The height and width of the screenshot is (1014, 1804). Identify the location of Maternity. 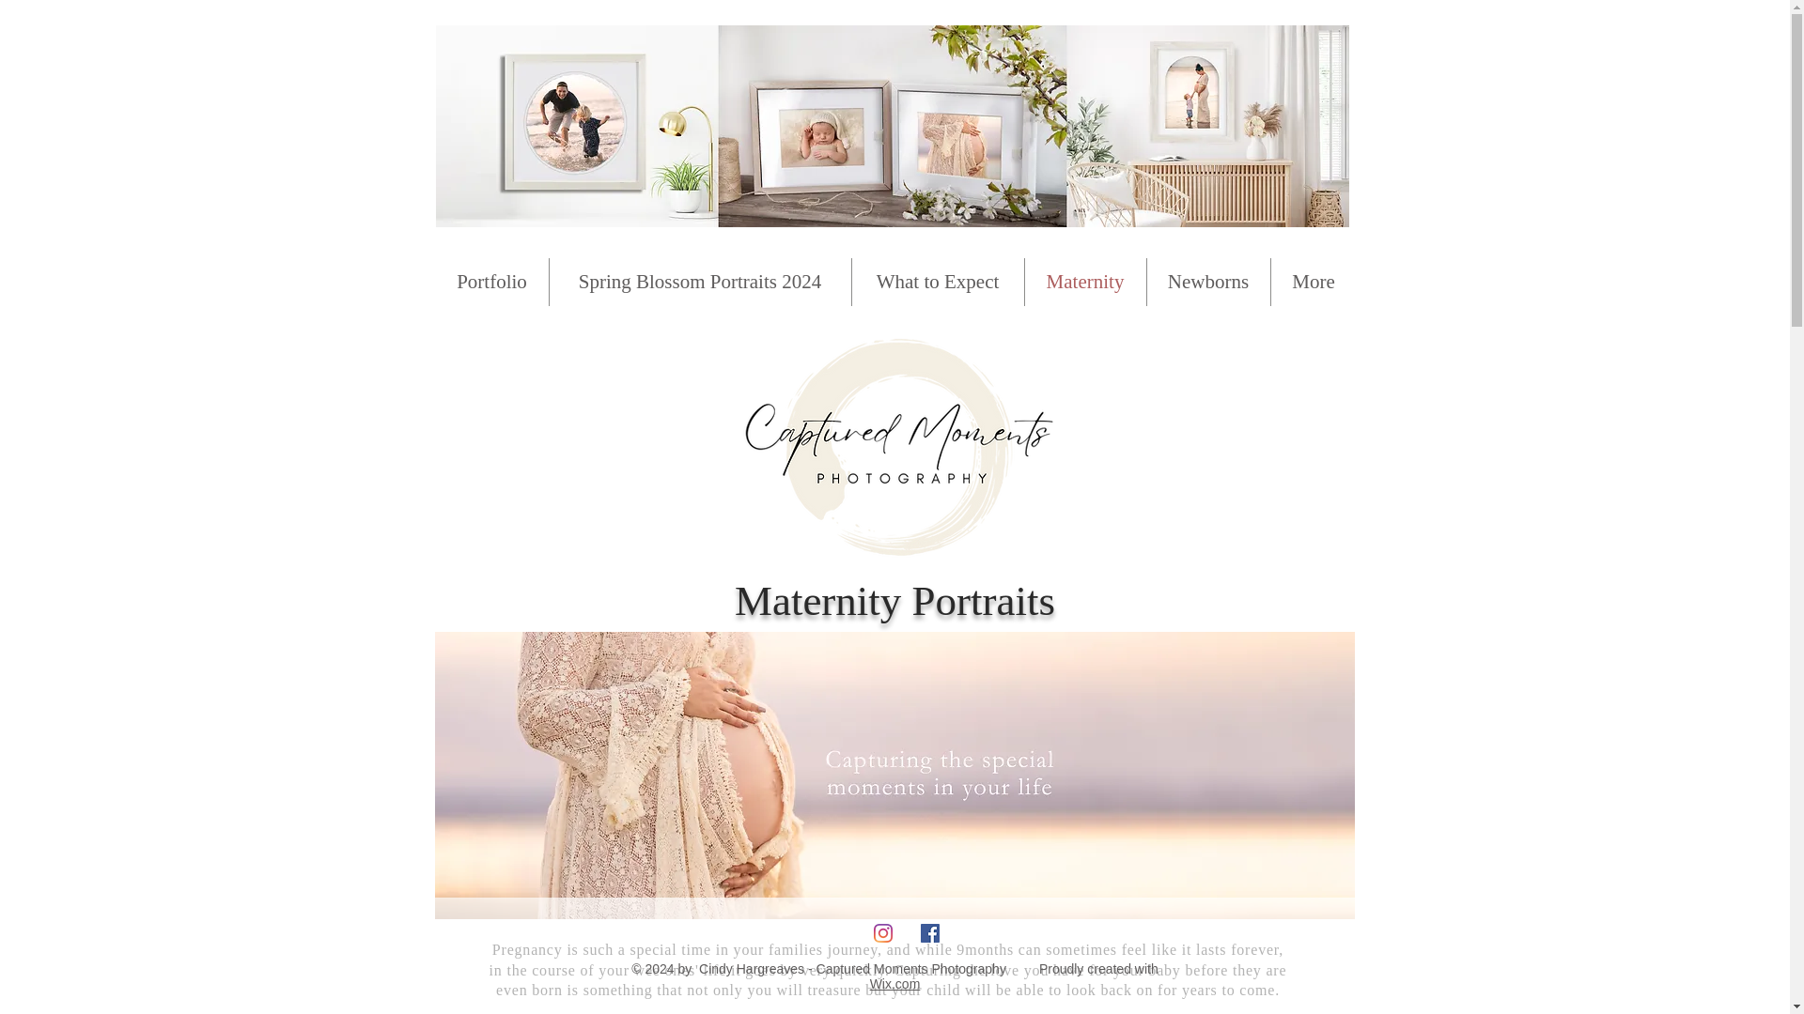
(1084, 282).